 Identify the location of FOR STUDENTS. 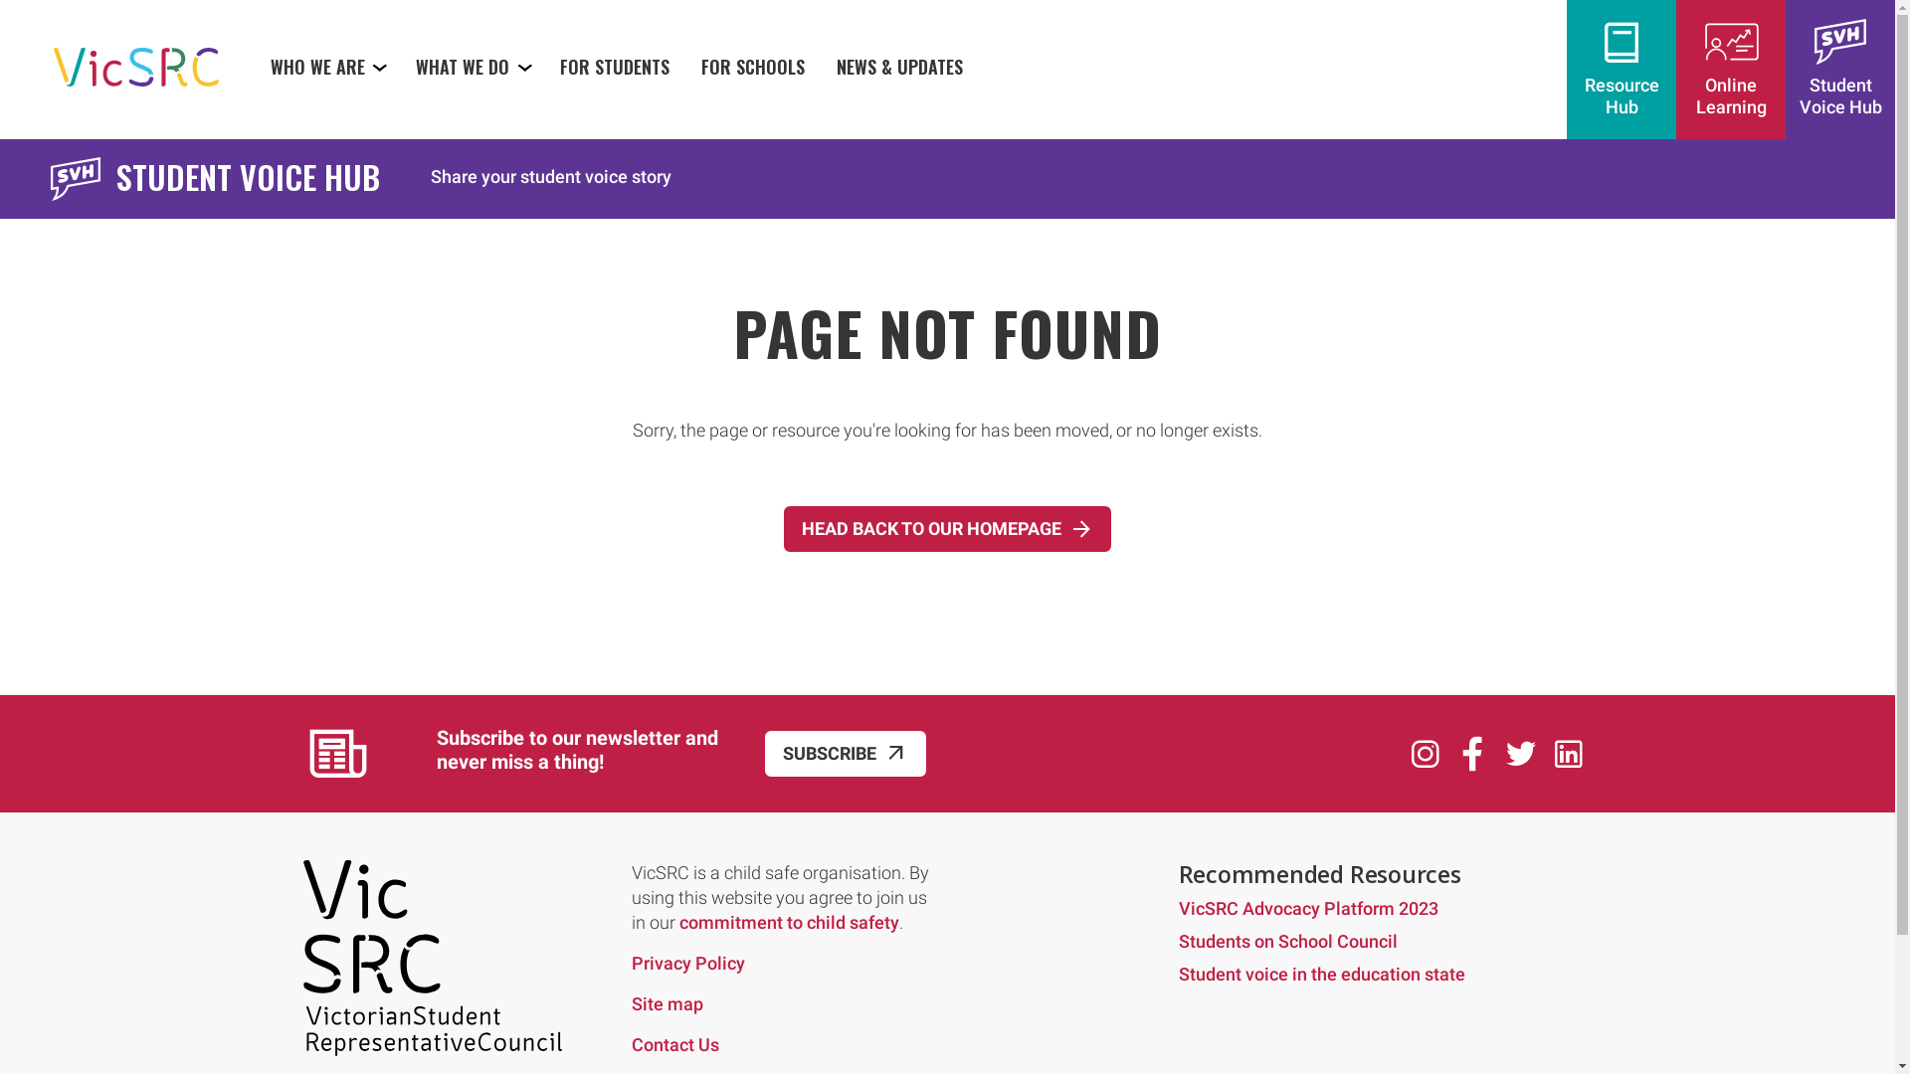
(616, 66).